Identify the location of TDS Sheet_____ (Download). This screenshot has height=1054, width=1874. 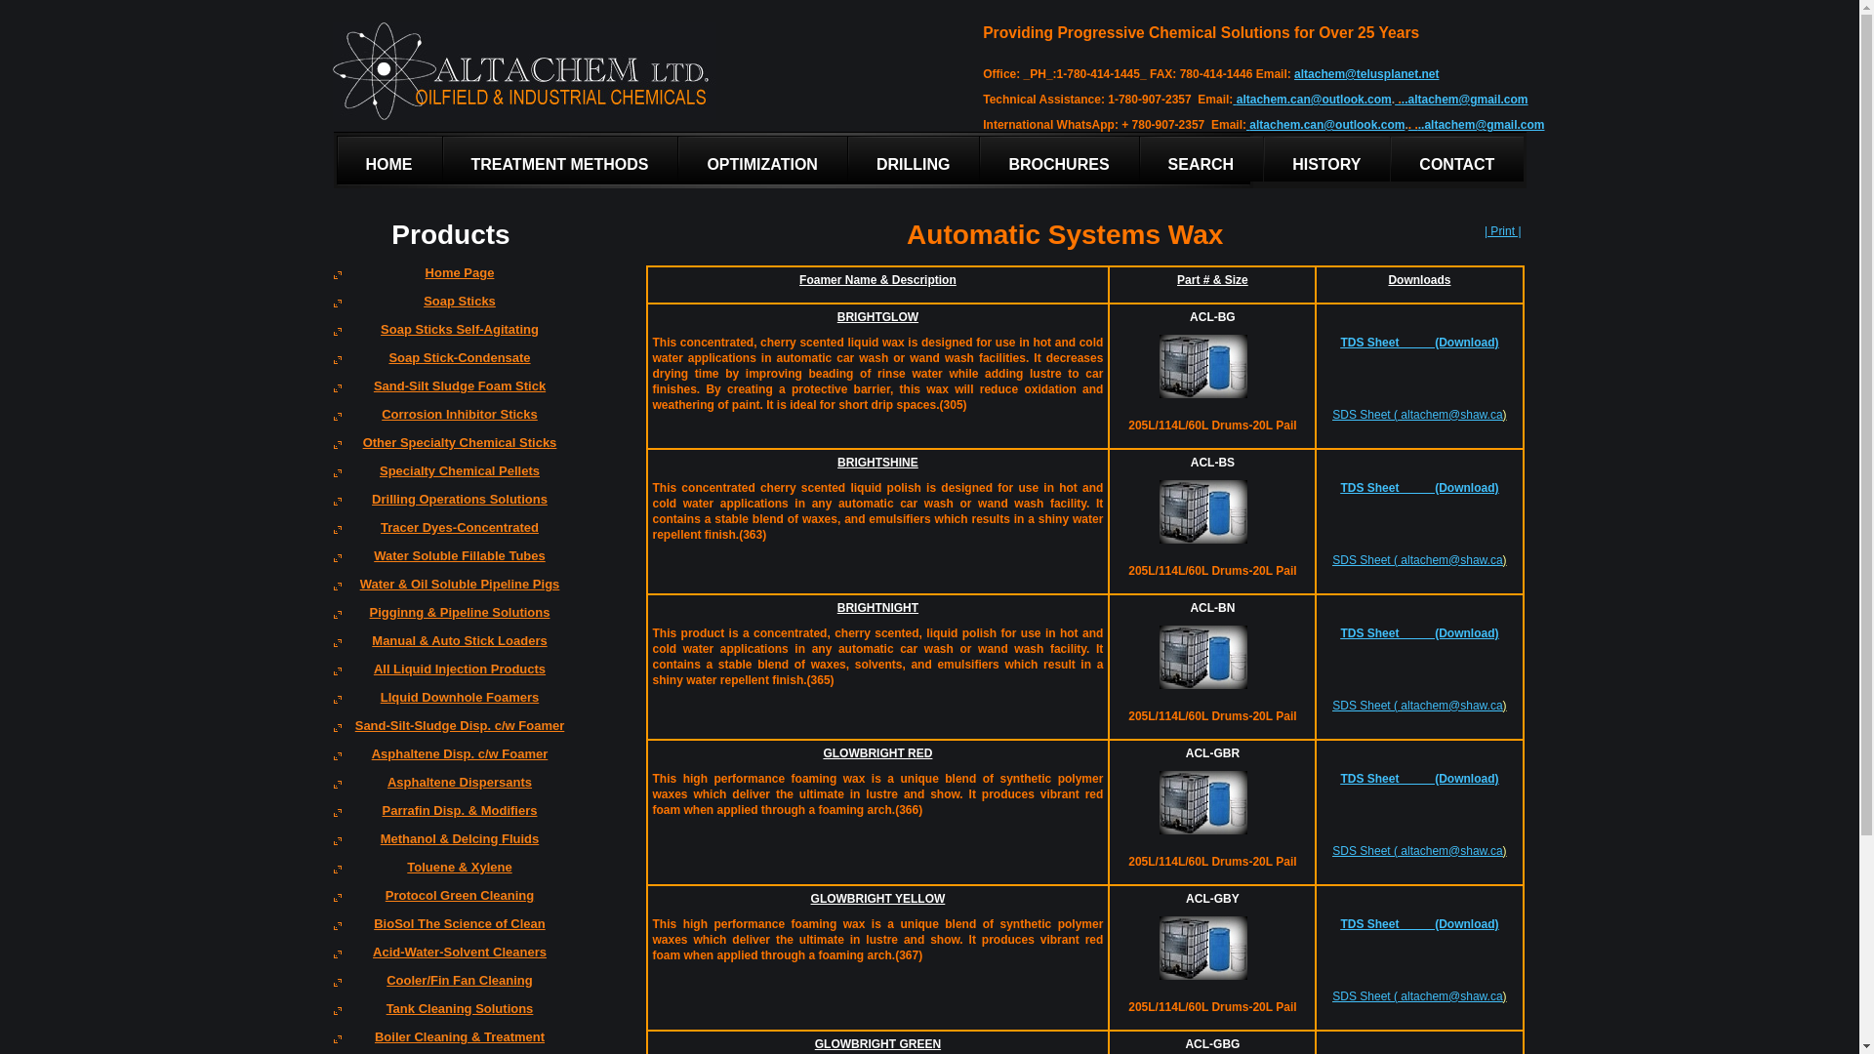
(1419, 924).